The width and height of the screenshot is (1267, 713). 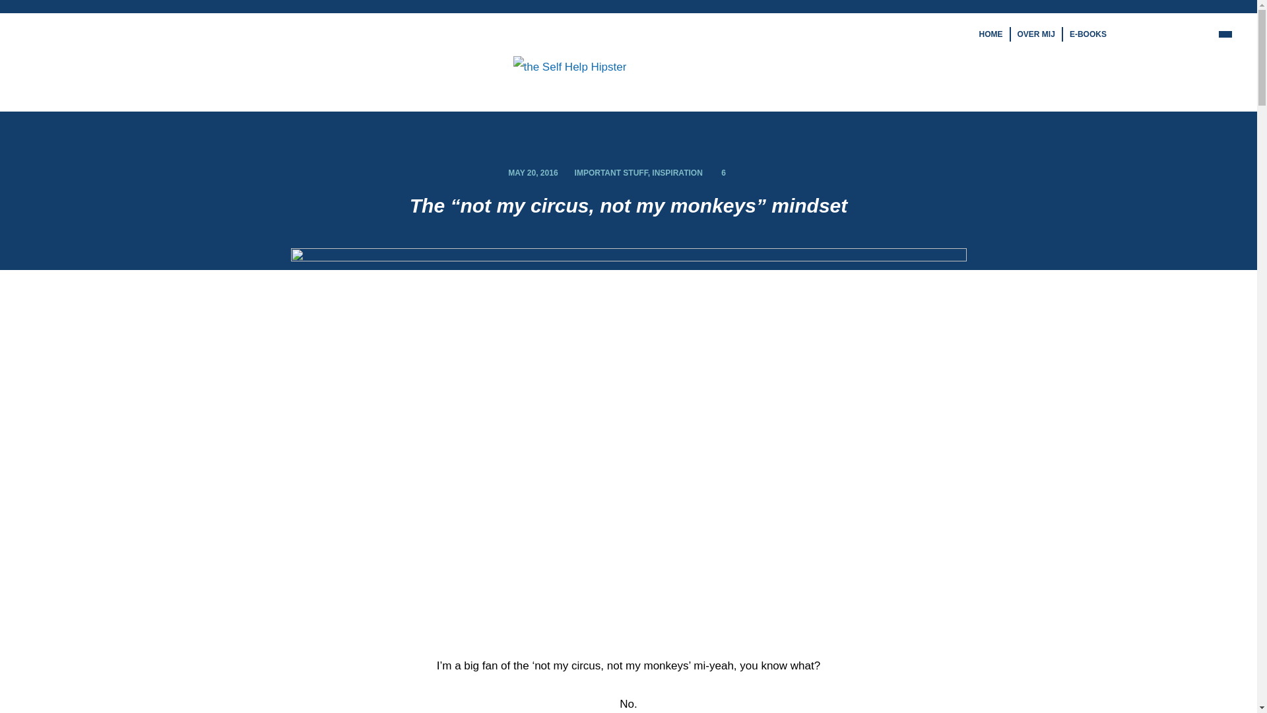 What do you see at coordinates (677, 172) in the screenshot?
I see `INSPIRATION` at bounding box center [677, 172].